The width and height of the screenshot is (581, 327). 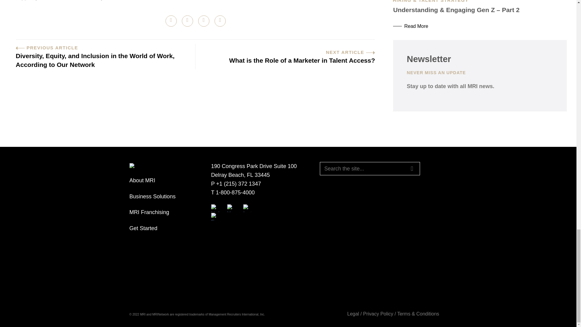 I want to click on YouTube, so click(x=231, y=208).